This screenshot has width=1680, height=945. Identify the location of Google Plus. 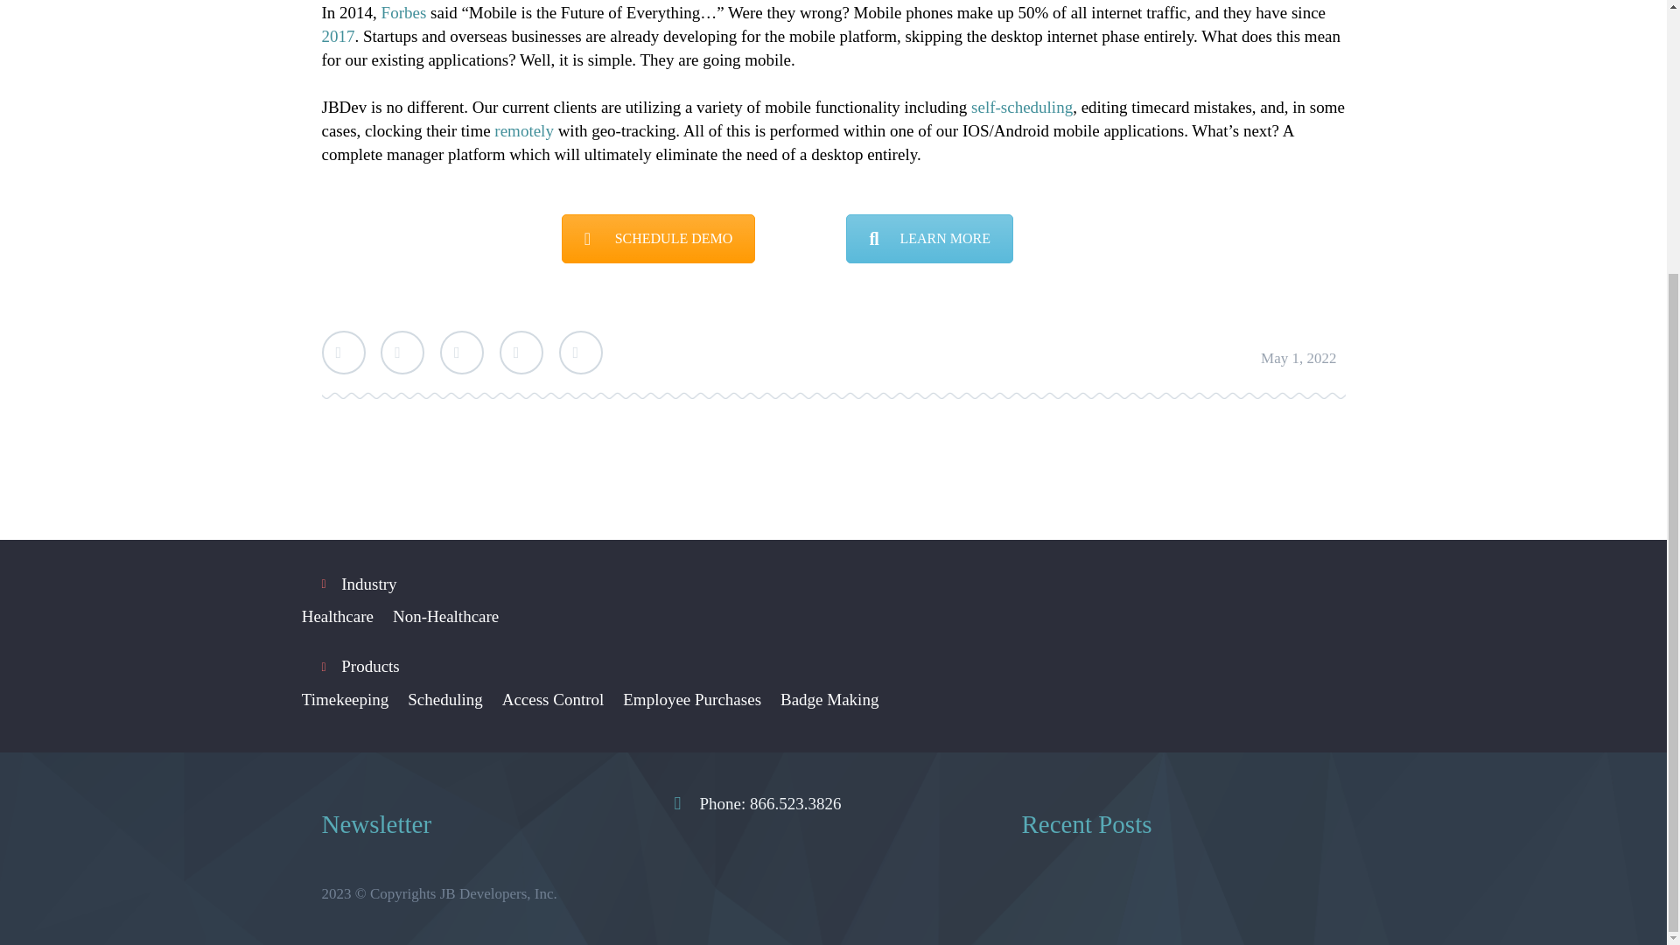
(462, 352).